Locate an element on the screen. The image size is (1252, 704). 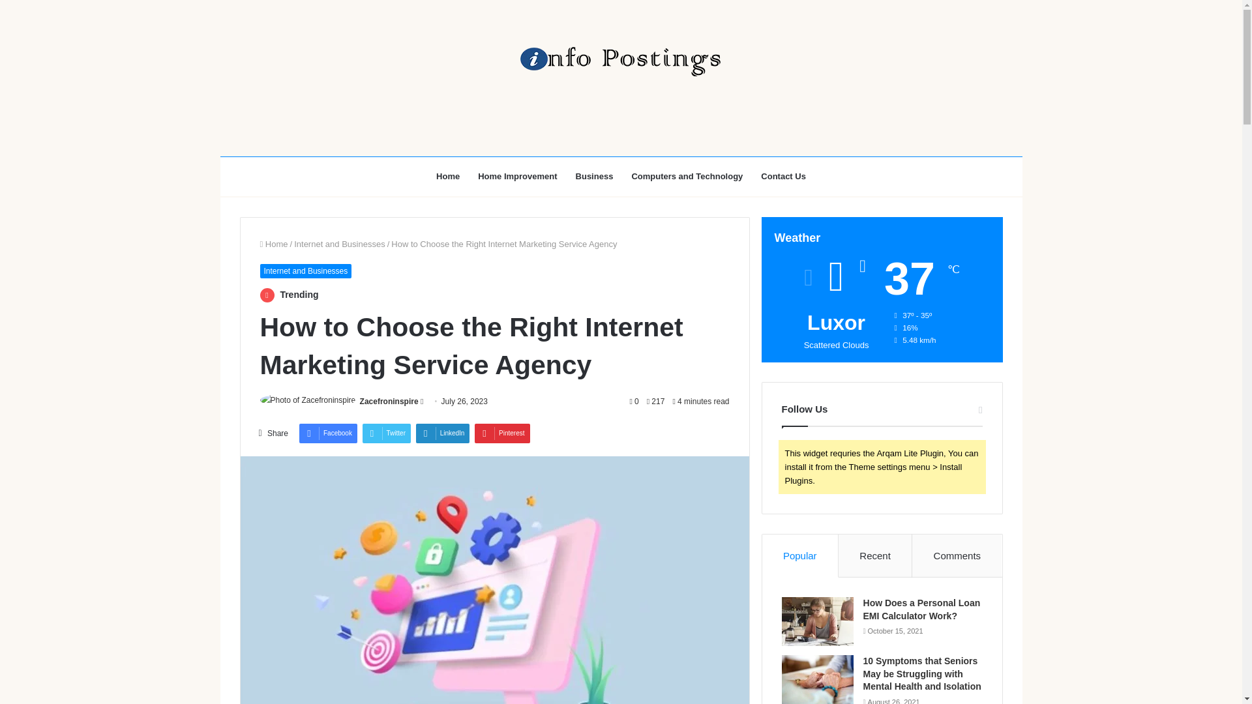
Home is located at coordinates (447, 176).